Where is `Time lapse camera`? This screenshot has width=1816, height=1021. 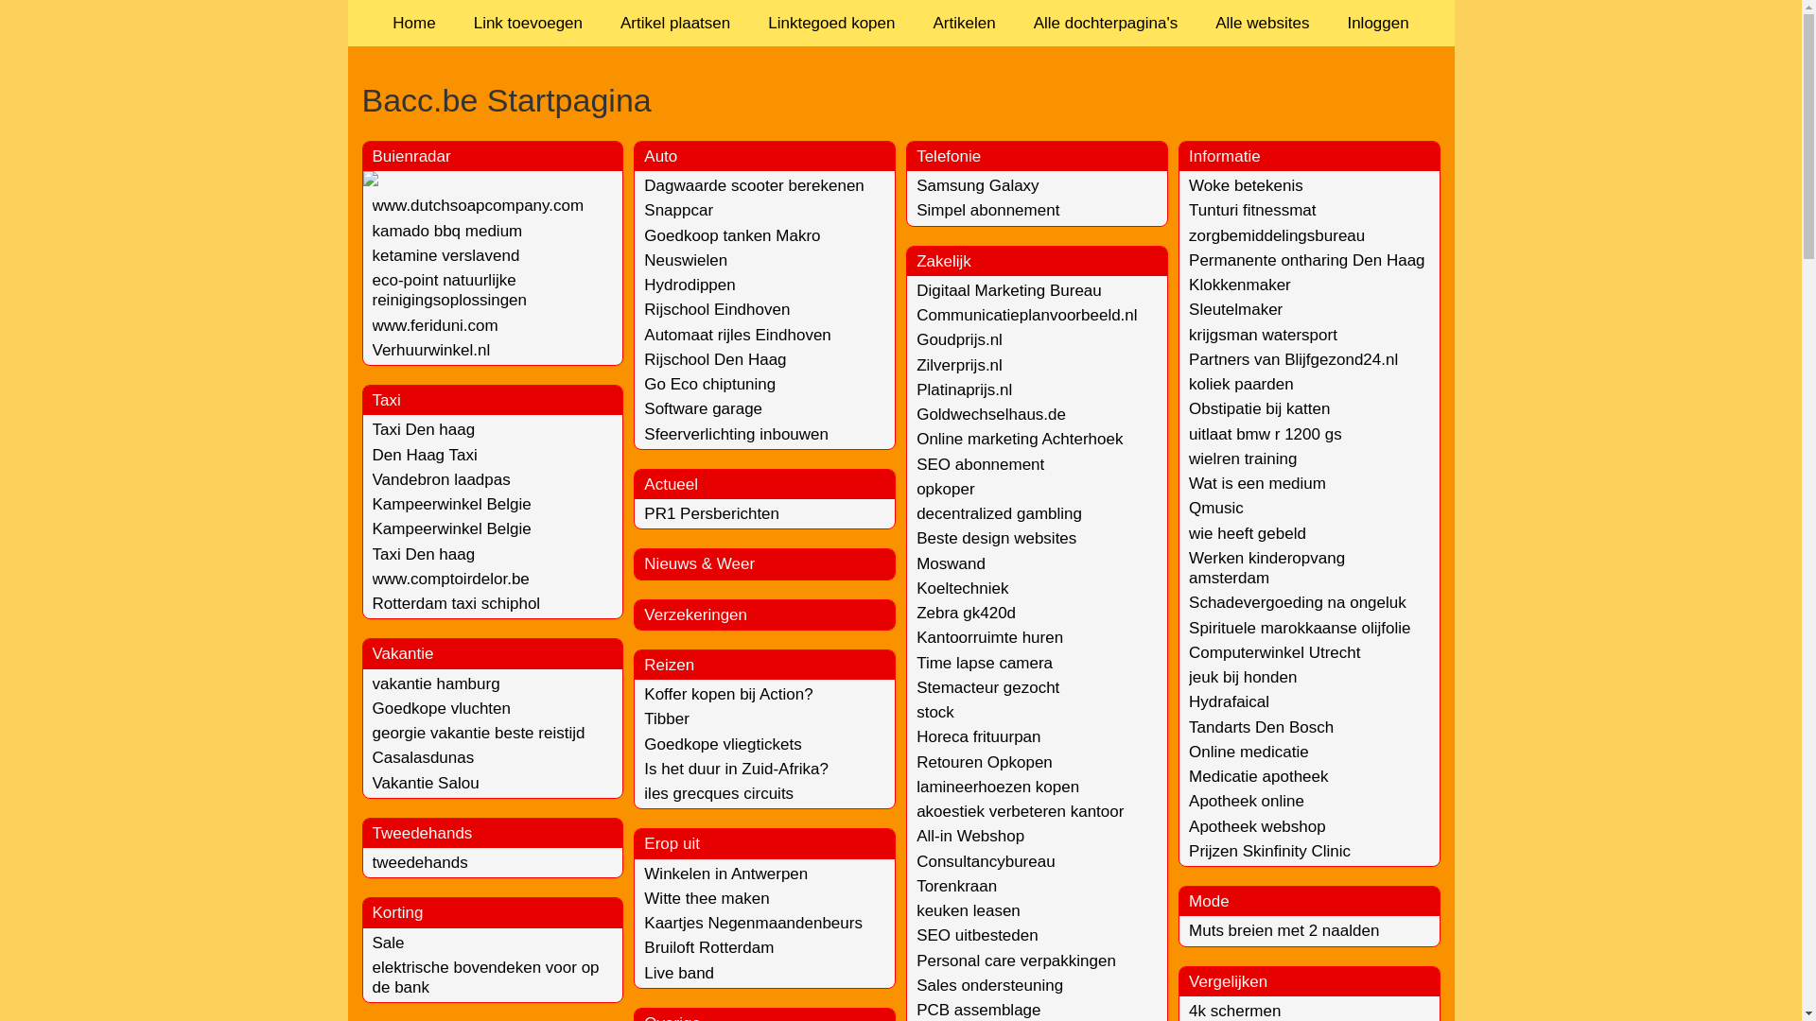
Time lapse camera is located at coordinates (984, 664).